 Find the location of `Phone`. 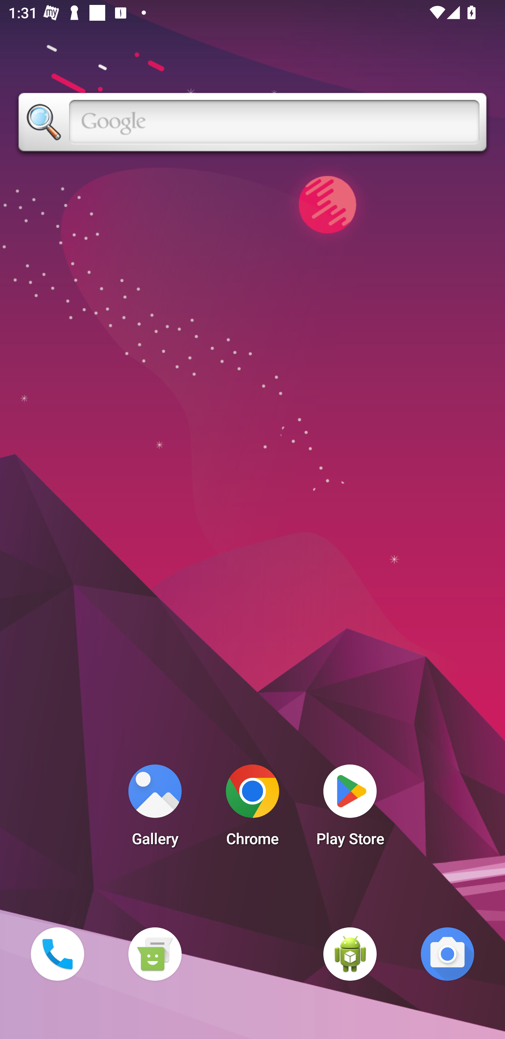

Phone is located at coordinates (57, 954).